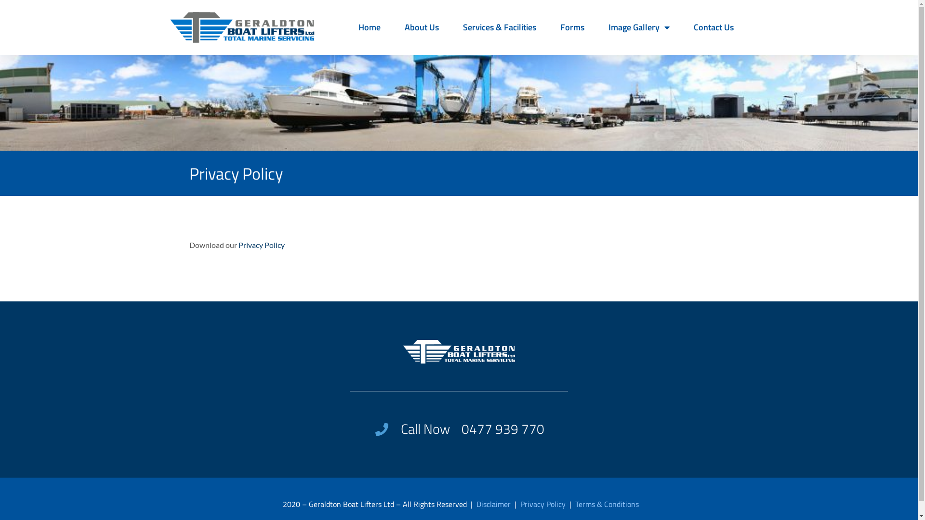  I want to click on Privacy Policy, so click(261, 245).